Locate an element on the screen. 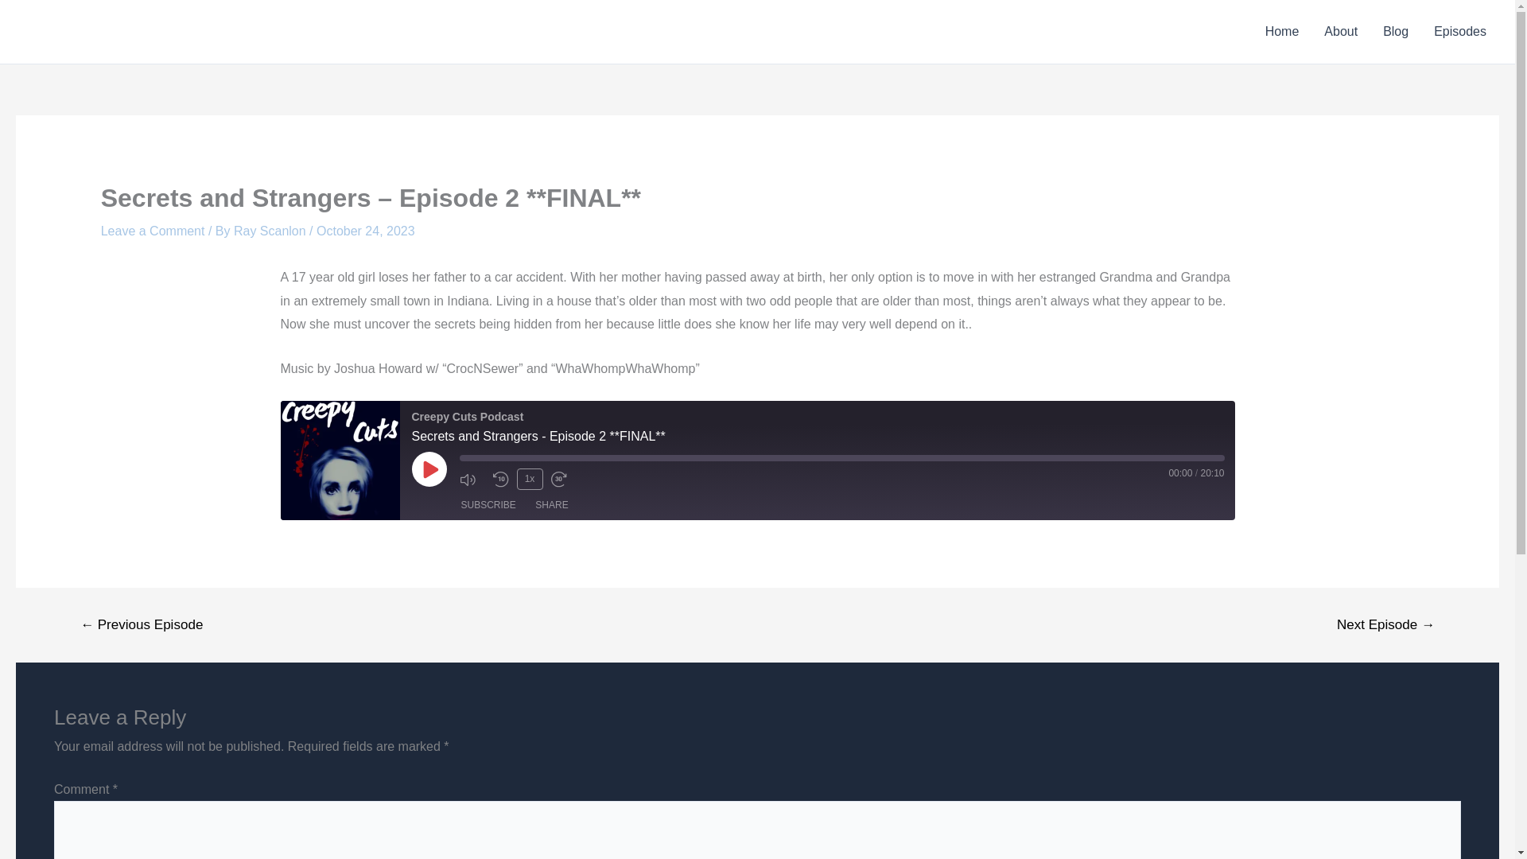 The image size is (1527, 859). View all posts by Ray Scanlon is located at coordinates (271, 231).